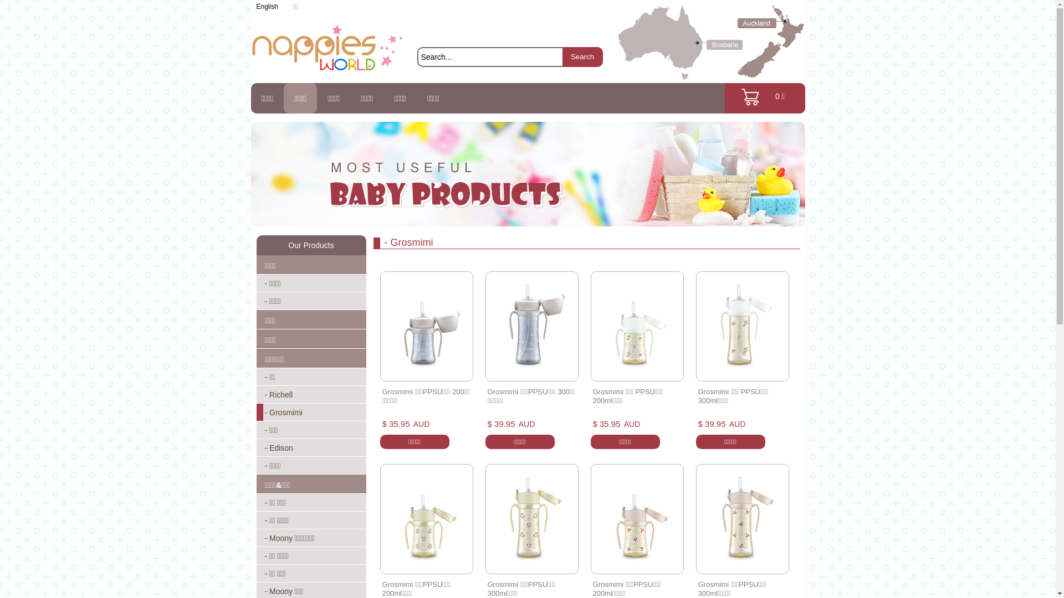 This screenshot has height=598, width=1064. Describe the element at coordinates (311, 395) in the screenshot. I see `- Richell` at that location.